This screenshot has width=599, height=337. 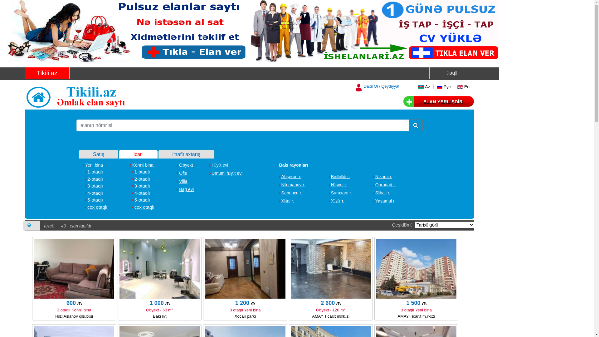 What do you see at coordinates (384, 201) in the screenshot?
I see `Yasamal r.` at bounding box center [384, 201].